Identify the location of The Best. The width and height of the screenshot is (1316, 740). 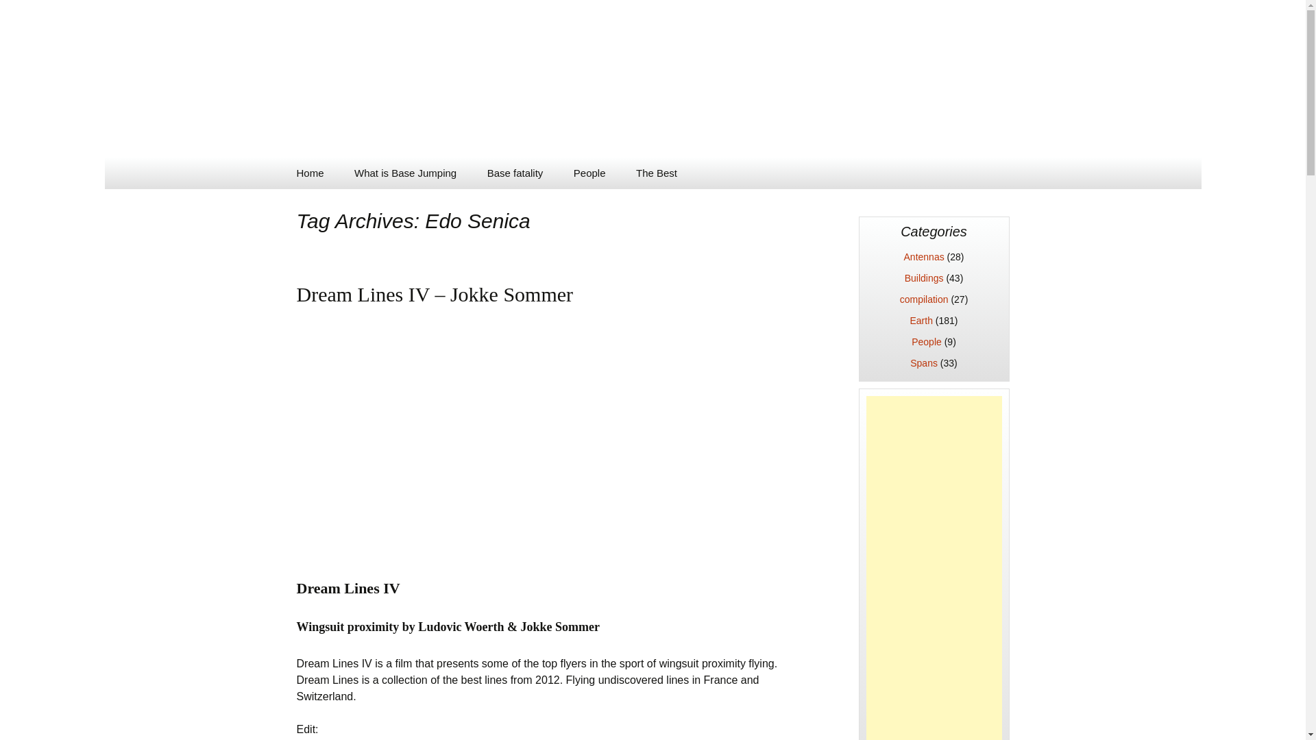
(657, 173).